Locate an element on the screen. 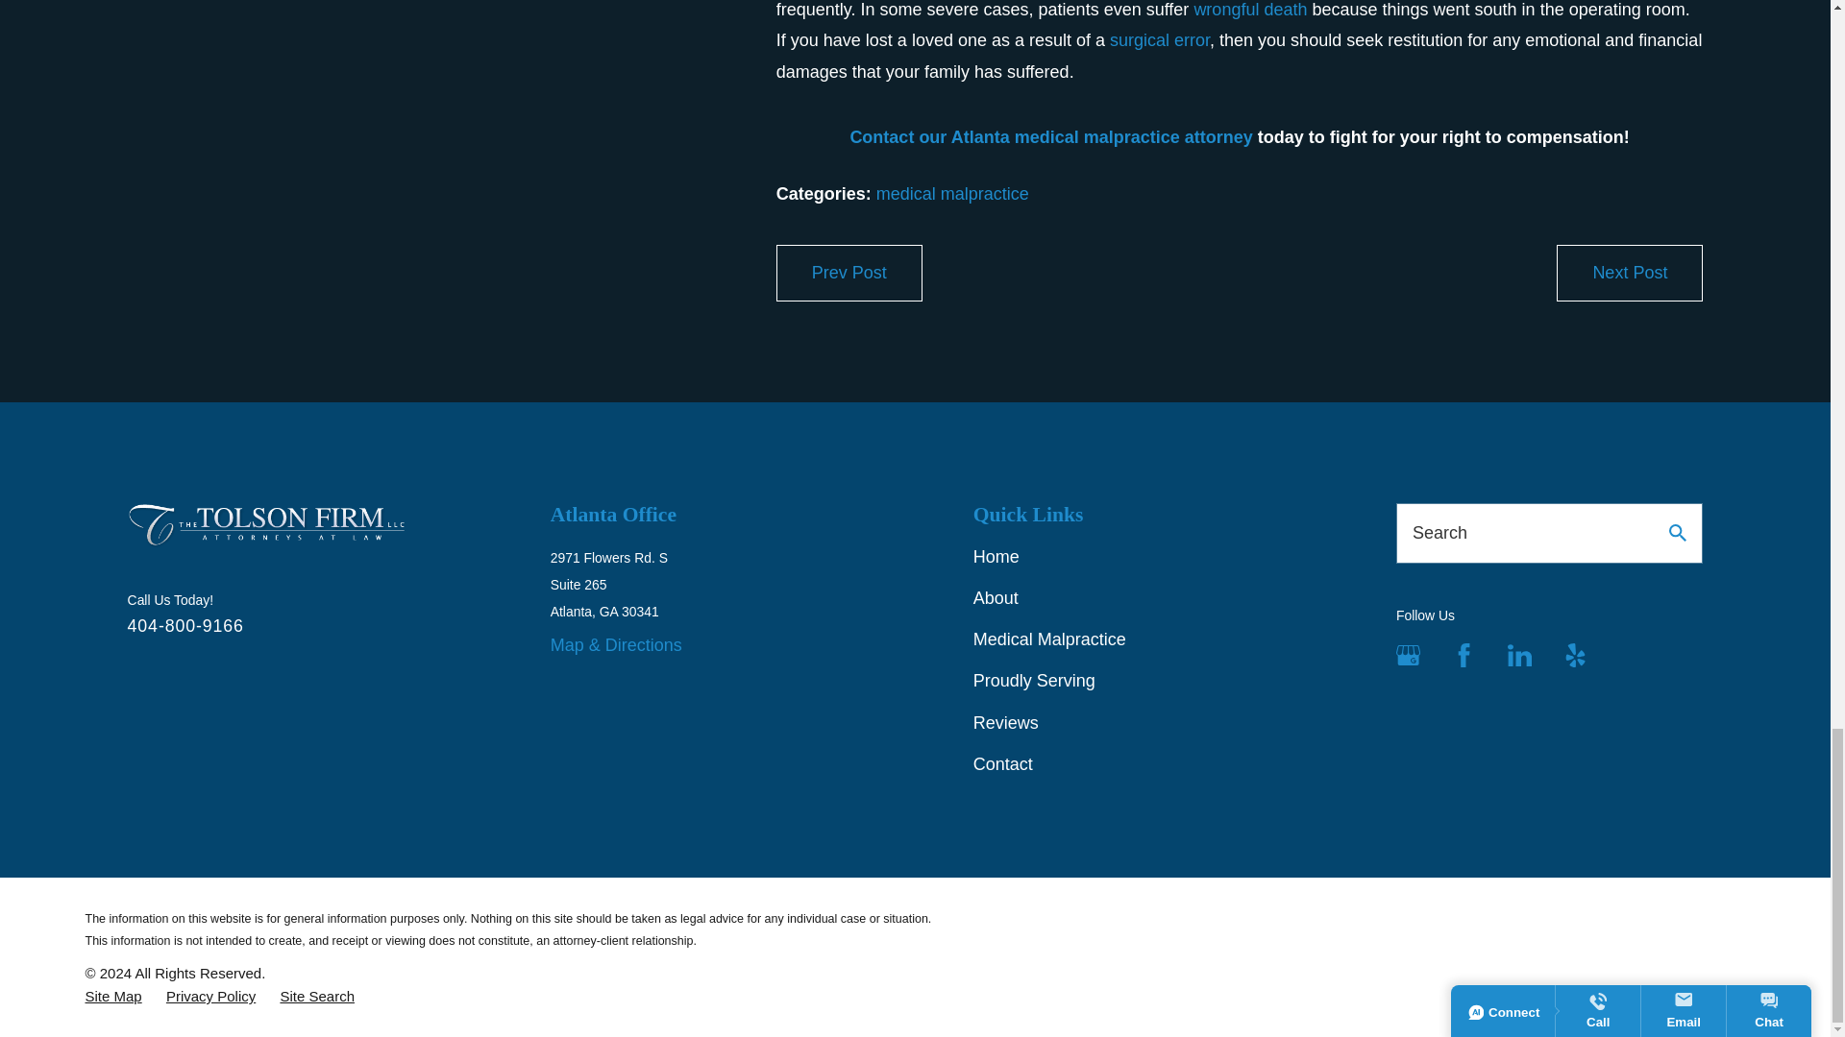 The height and width of the screenshot is (1037, 1845). Search Our Site is located at coordinates (1678, 532).